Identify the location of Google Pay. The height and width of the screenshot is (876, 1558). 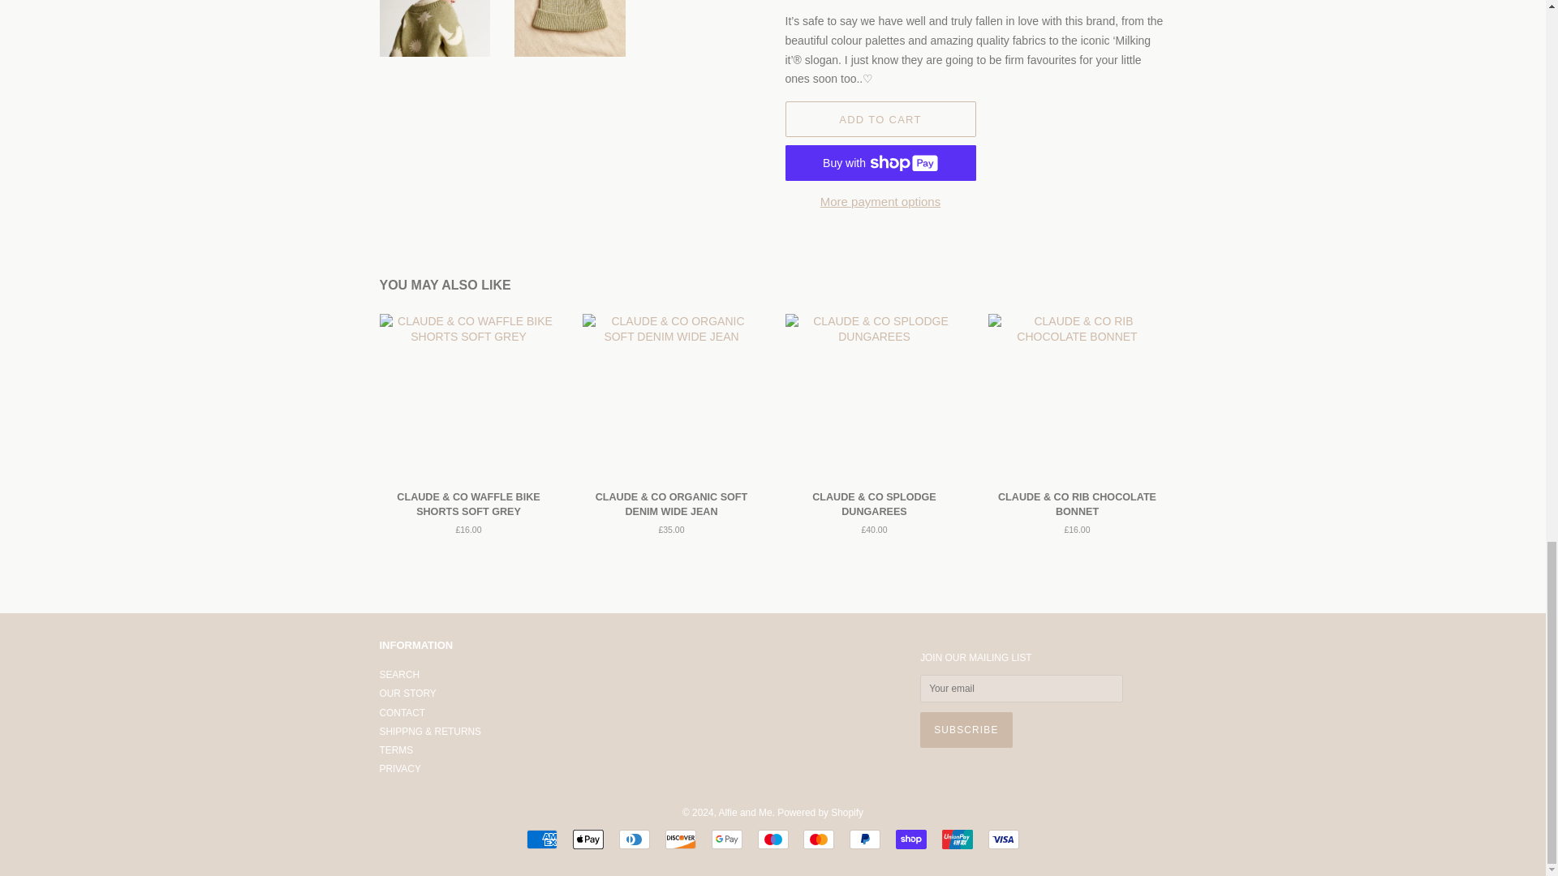
(727, 839).